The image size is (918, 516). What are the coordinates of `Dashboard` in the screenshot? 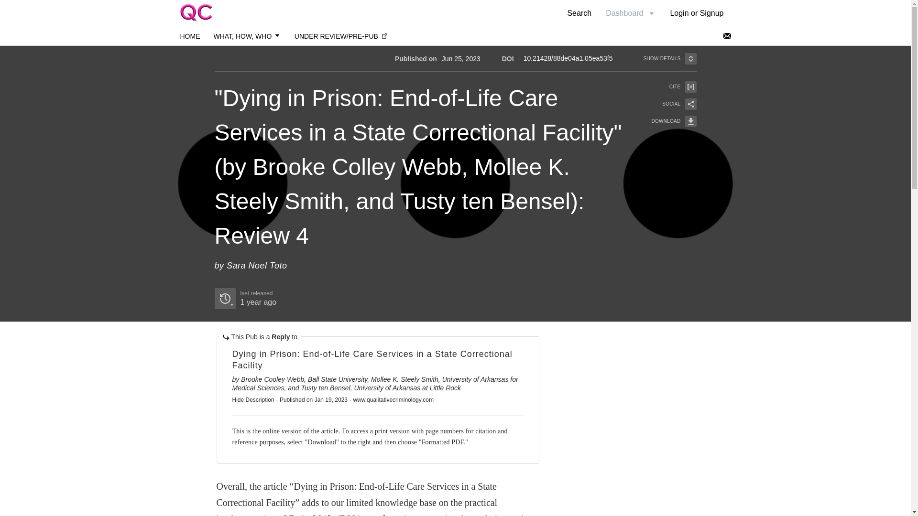 It's located at (245, 298).